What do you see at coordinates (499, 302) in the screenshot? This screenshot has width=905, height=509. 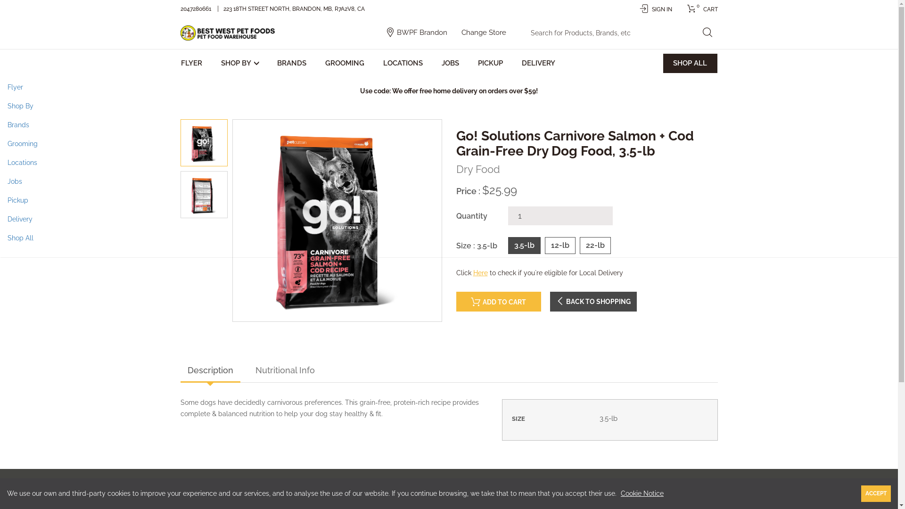 I see `ADD TO CART` at bounding box center [499, 302].